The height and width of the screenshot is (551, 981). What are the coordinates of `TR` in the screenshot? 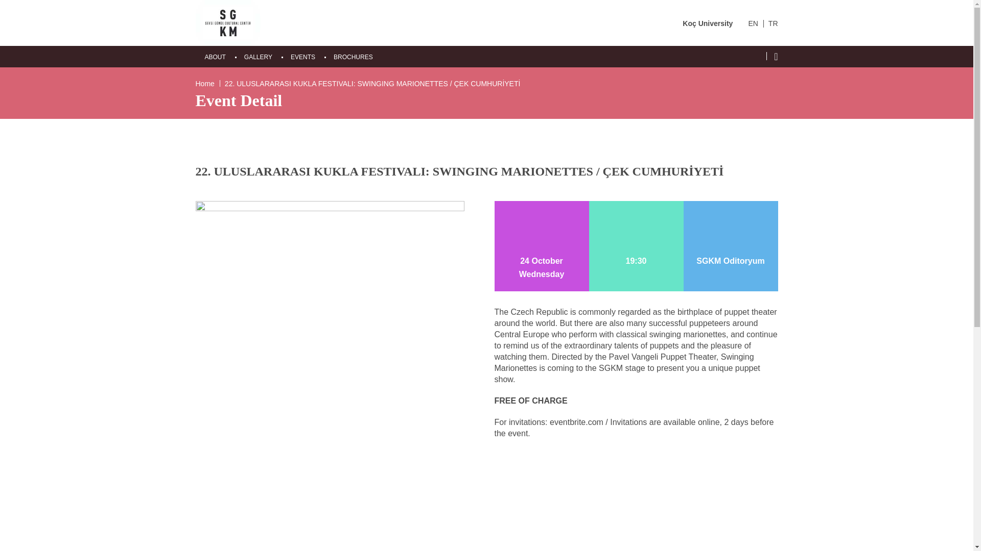 It's located at (773, 23).